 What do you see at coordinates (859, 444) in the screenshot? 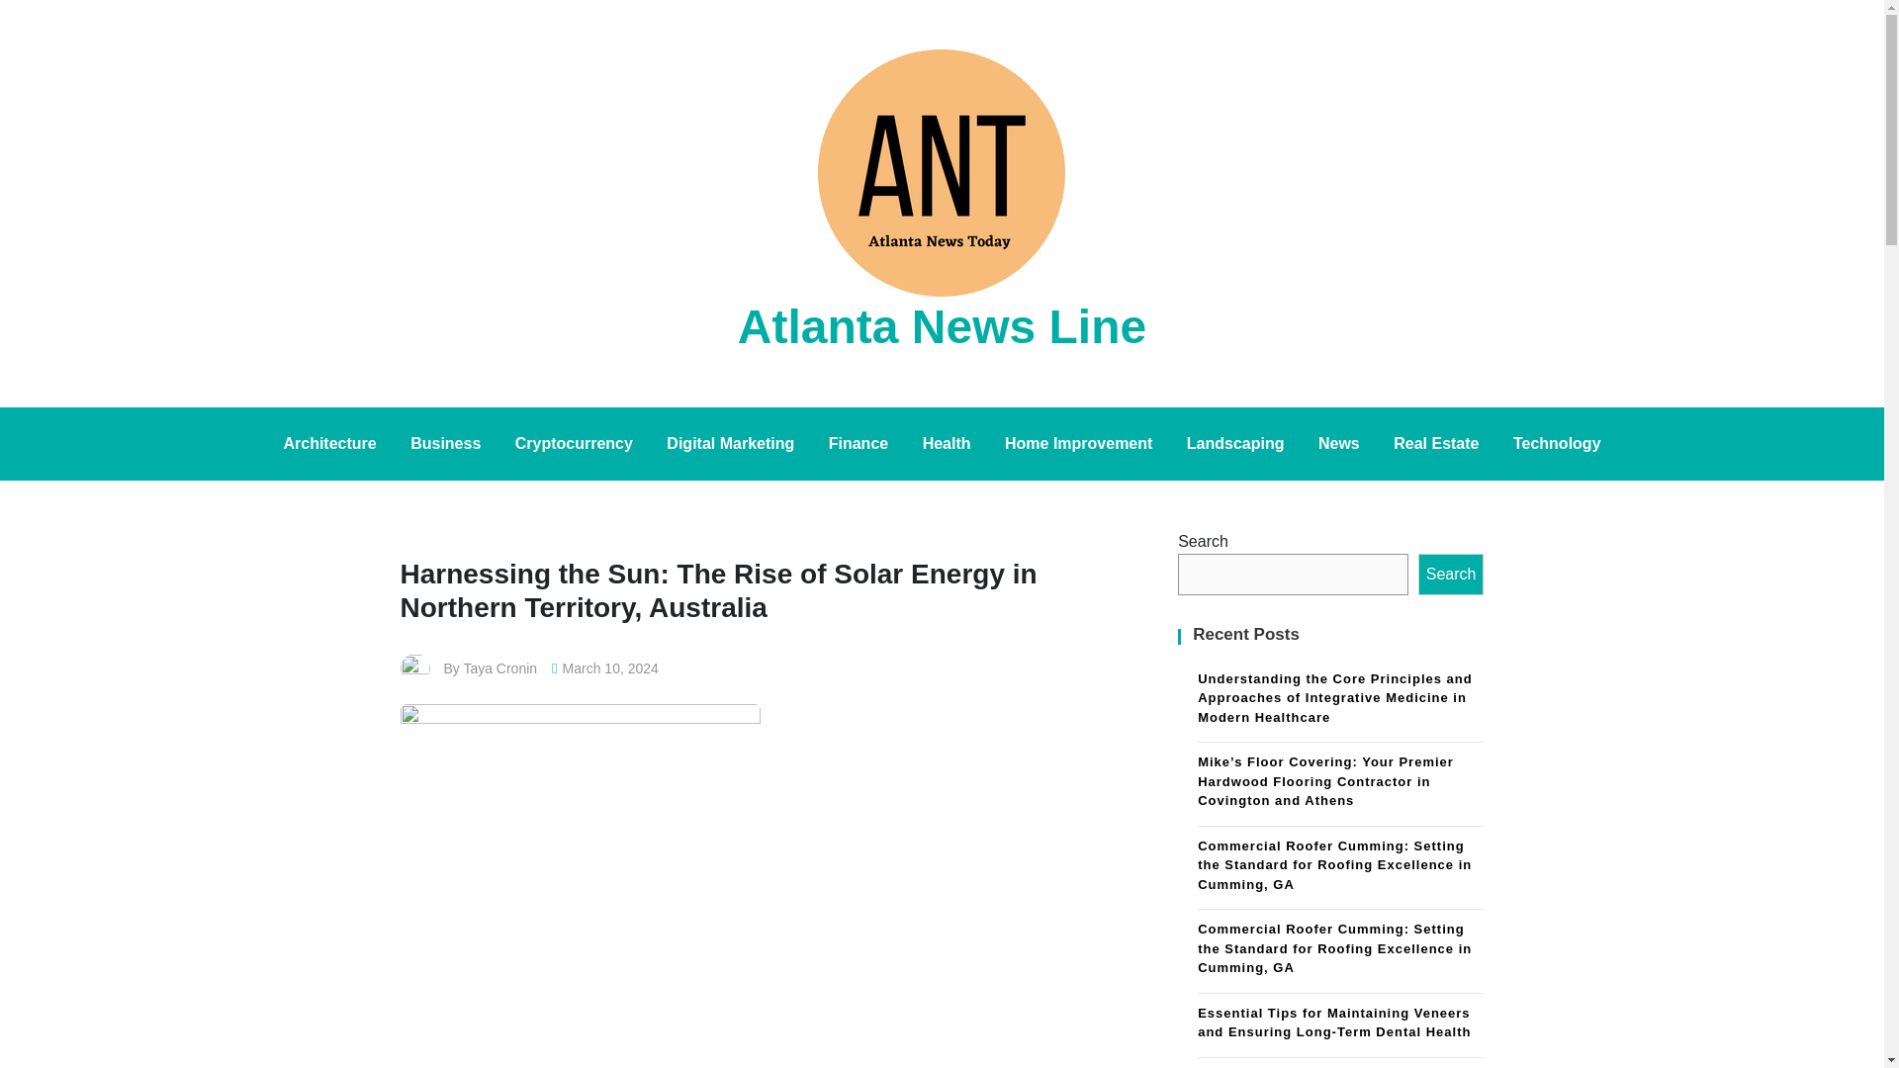
I see `Finance` at bounding box center [859, 444].